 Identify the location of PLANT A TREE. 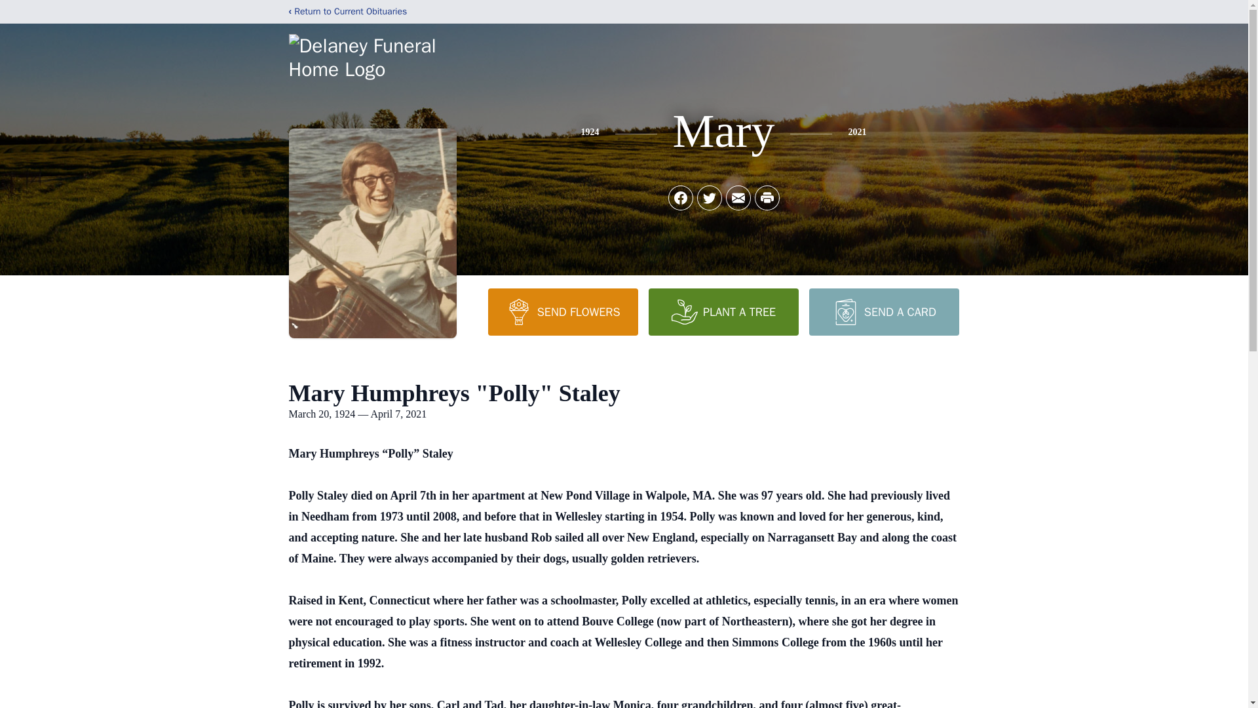
(723, 311).